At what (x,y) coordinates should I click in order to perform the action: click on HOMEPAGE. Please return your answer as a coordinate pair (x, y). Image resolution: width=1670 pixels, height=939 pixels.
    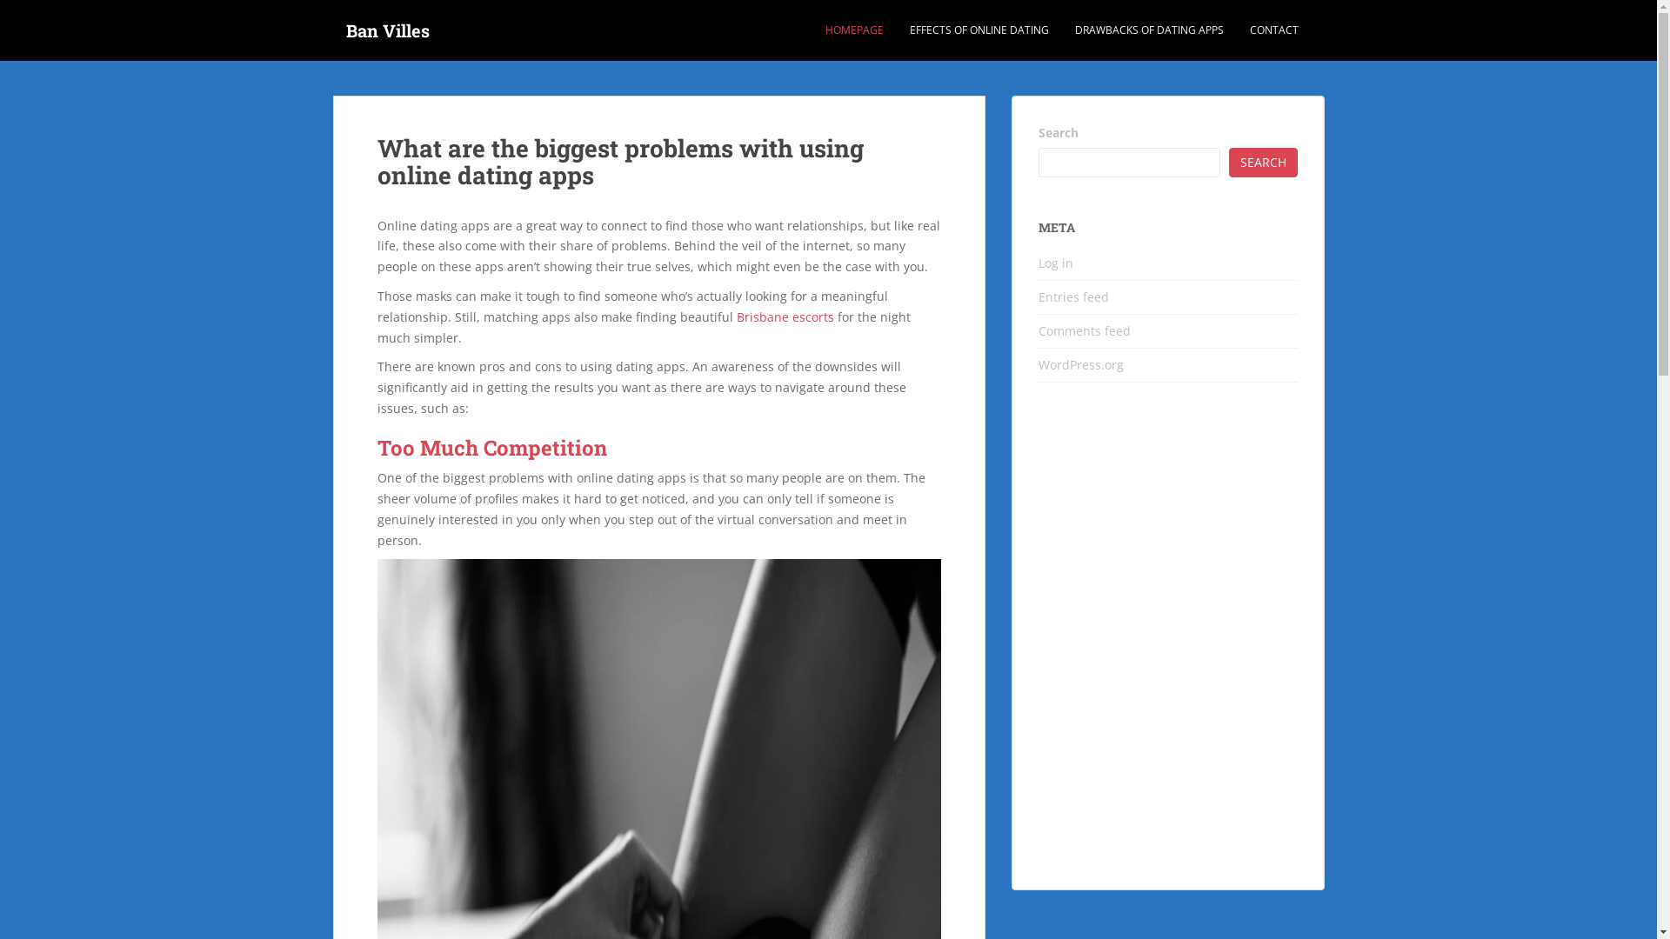
    Looking at the image, I should click on (854, 30).